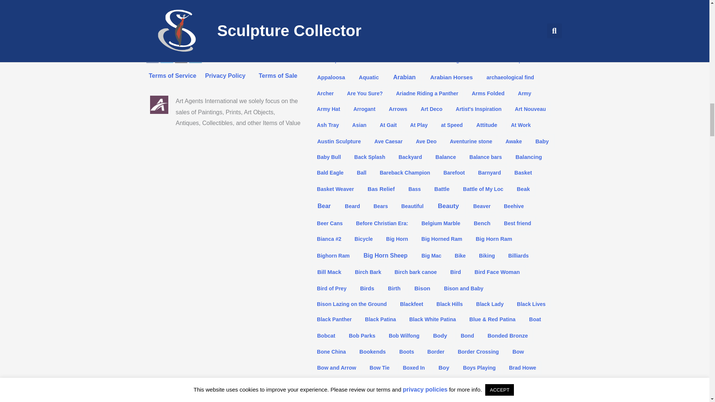 This screenshot has height=402, width=715. I want to click on Facebook-f, so click(152, 57).